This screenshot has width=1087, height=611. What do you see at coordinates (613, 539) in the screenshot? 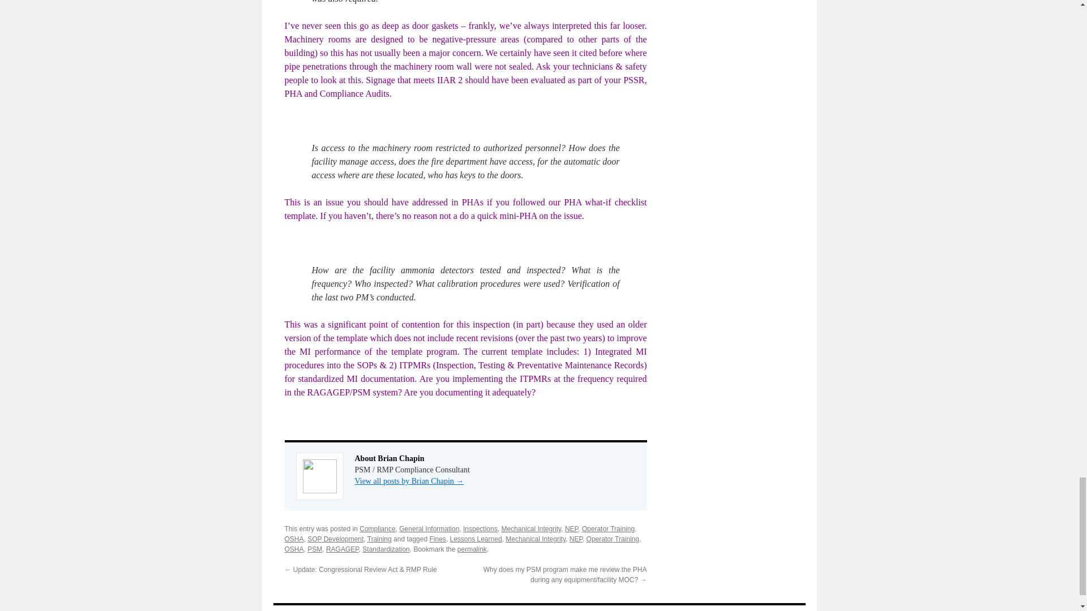
I see `Operator Training` at bounding box center [613, 539].